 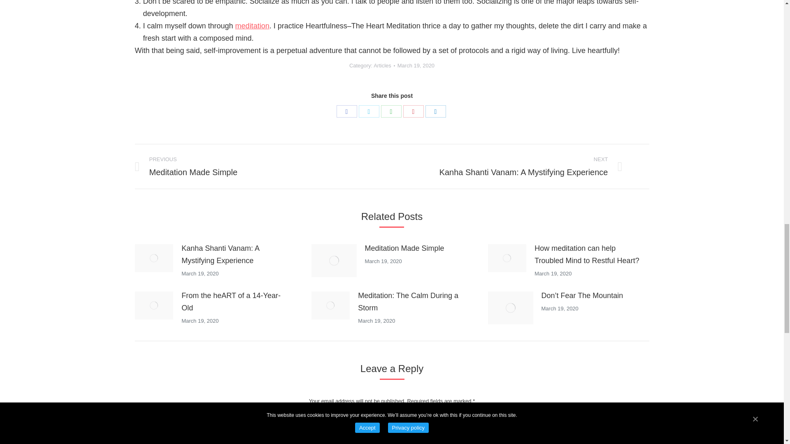 I want to click on 2:56 pm, so click(x=416, y=65).